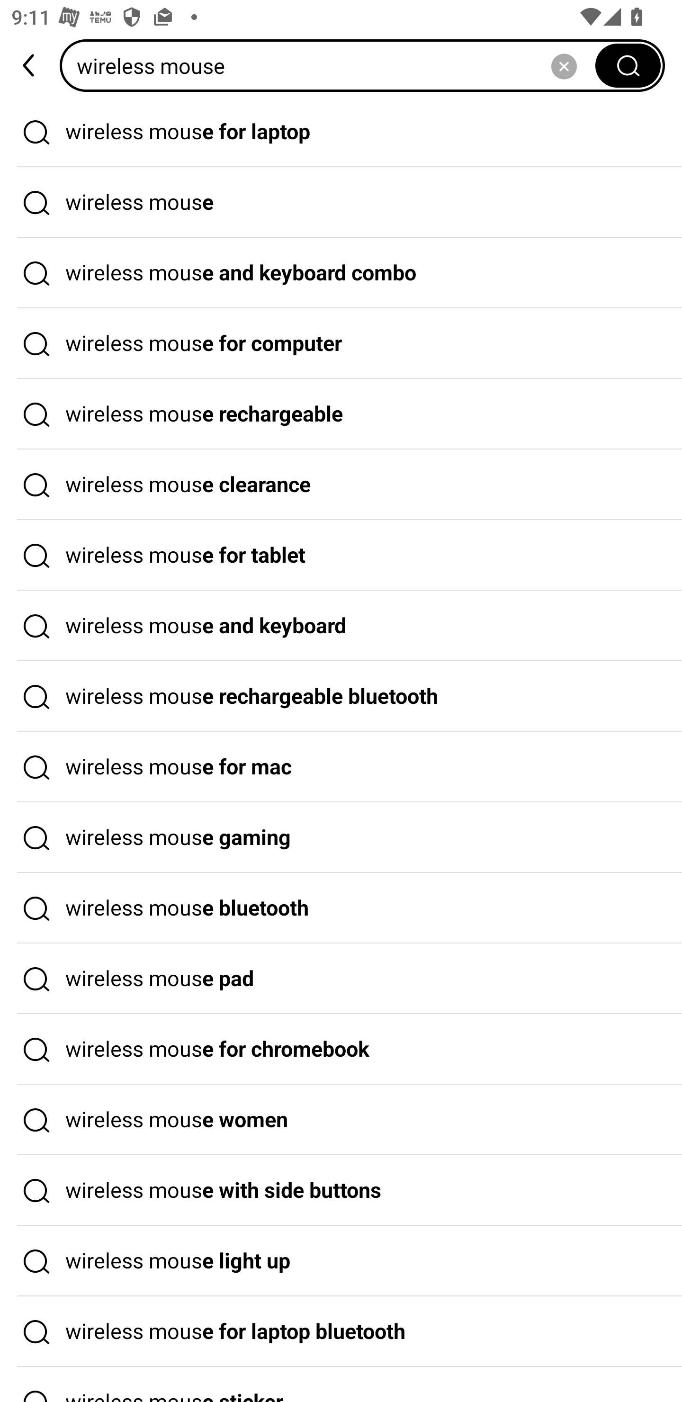 The width and height of the screenshot is (682, 1402). Describe the element at coordinates (341, 203) in the screenshot. I see `wireless mouse` at that location.